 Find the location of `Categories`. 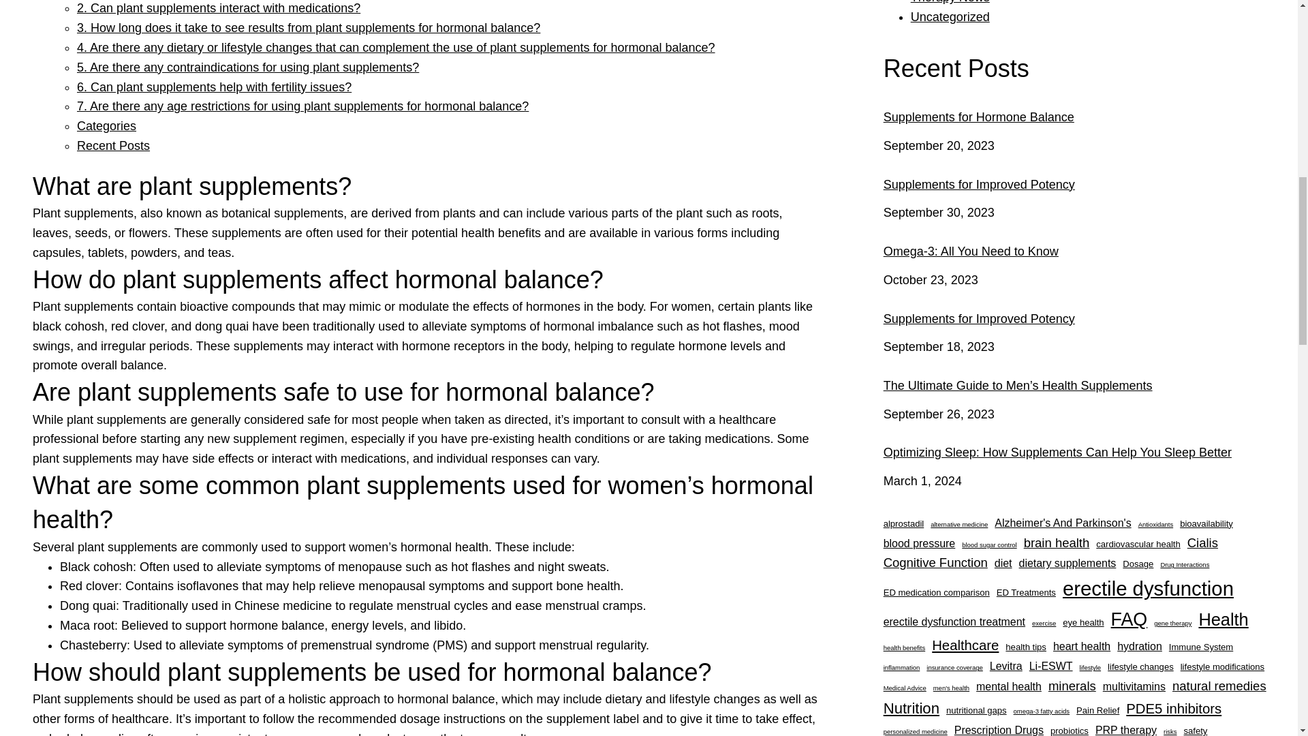

Categories is located at coordinates (106, 125).